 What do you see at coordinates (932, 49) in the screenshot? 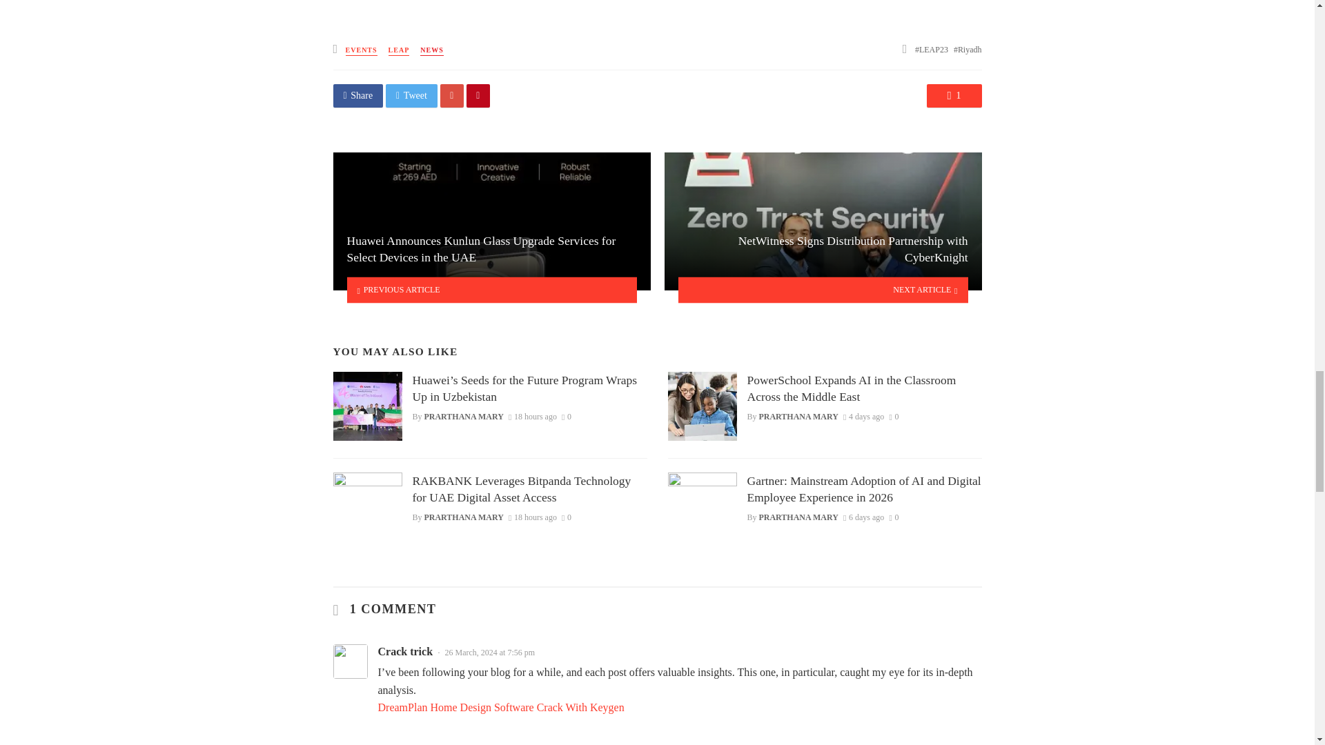
I see `LEAP23` at bounding box center [932, 49].